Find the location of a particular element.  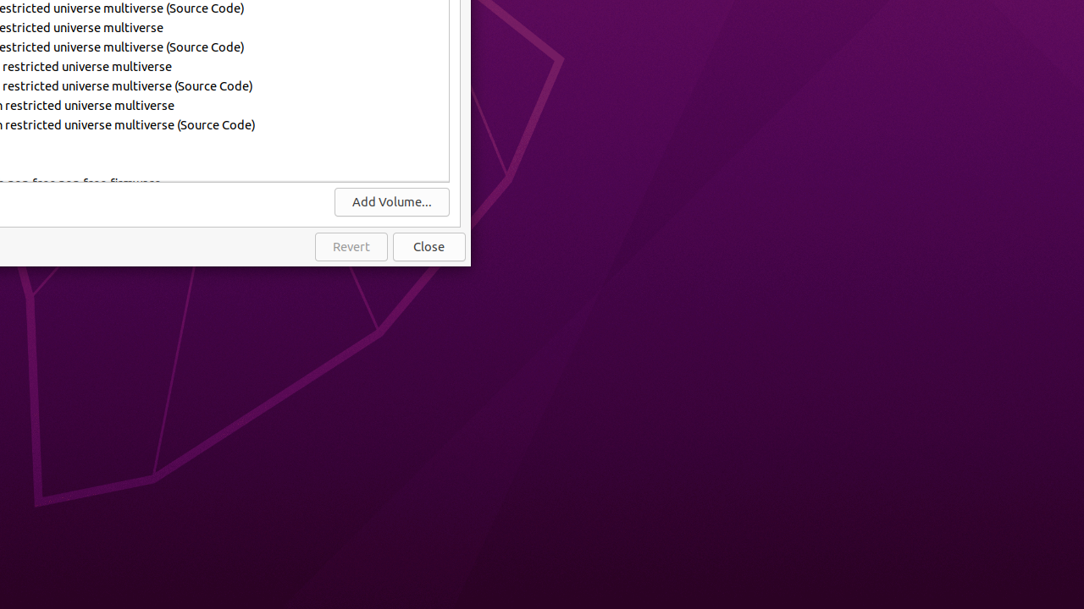

Close is located at coordinates (429, 247).